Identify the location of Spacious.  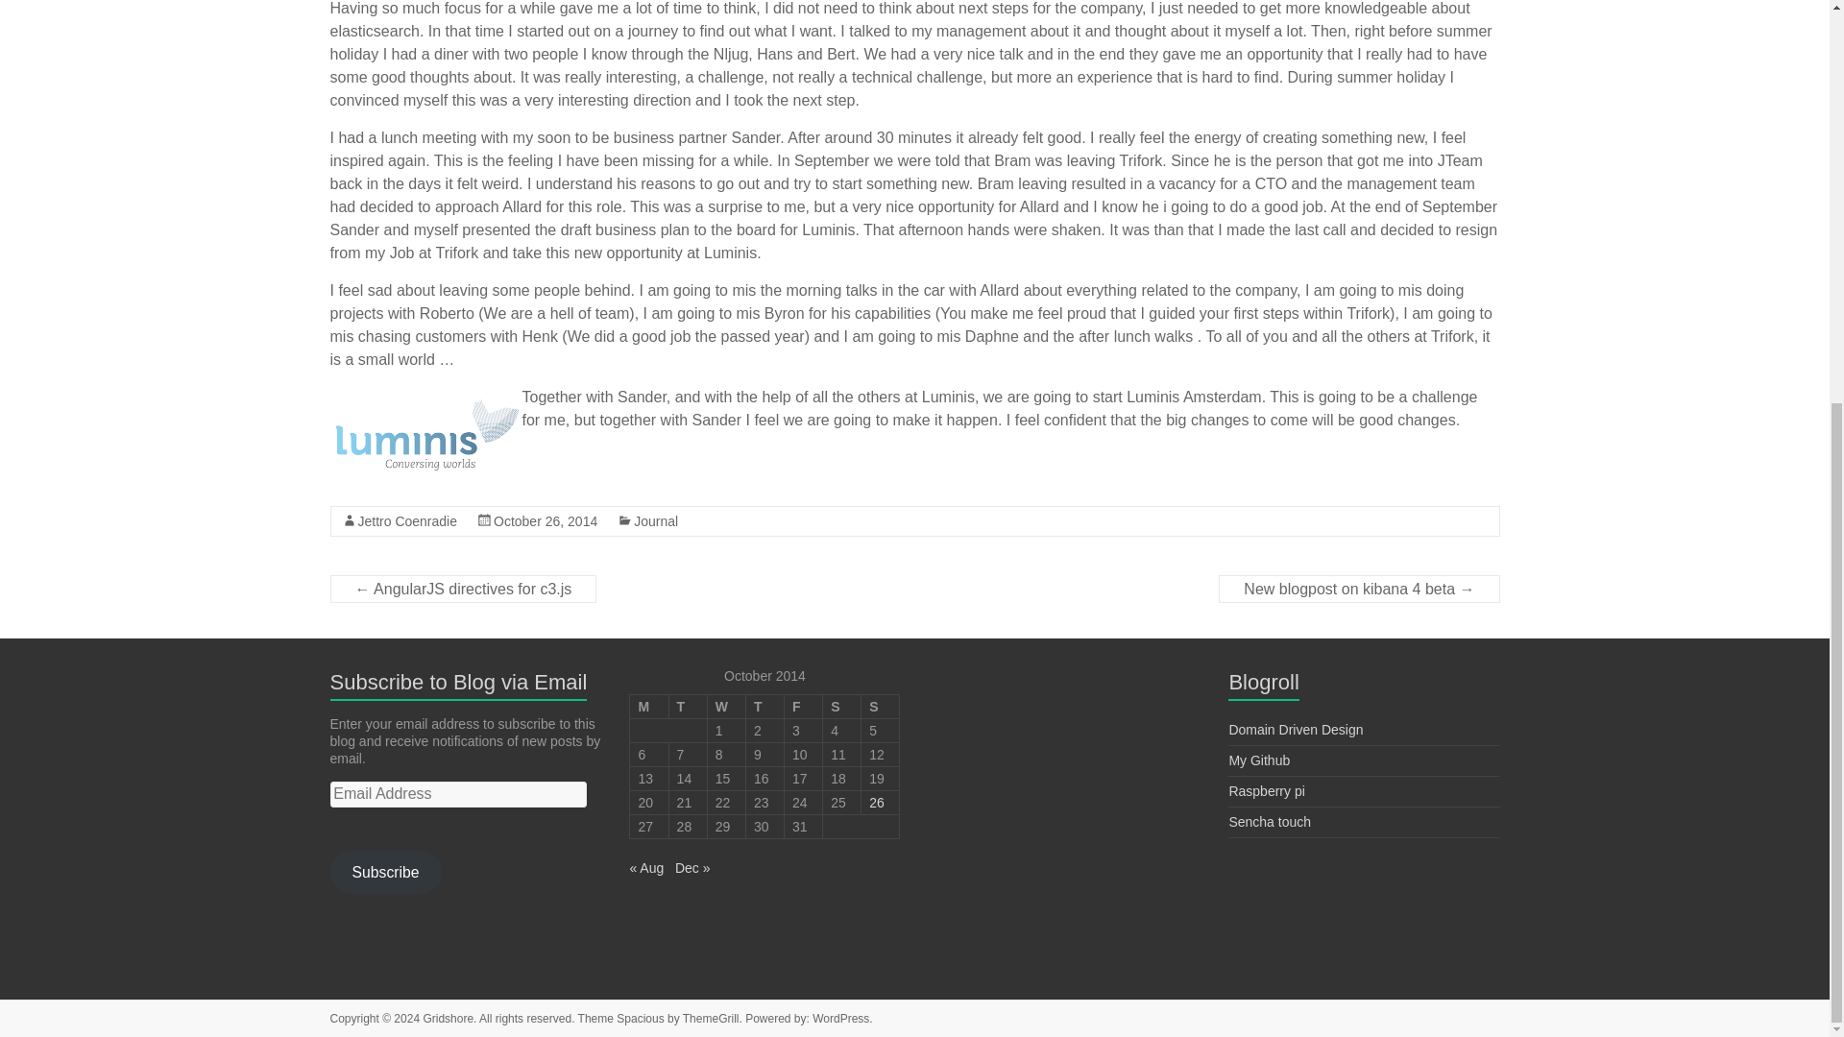
(640, 1019).